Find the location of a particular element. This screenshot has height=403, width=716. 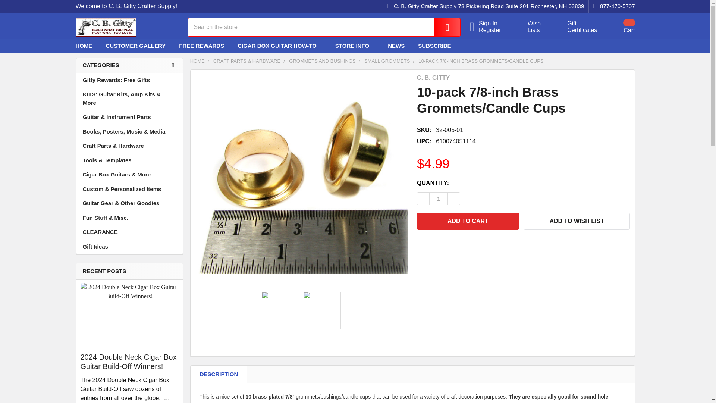

Cart is located at coordinates (578, 27).